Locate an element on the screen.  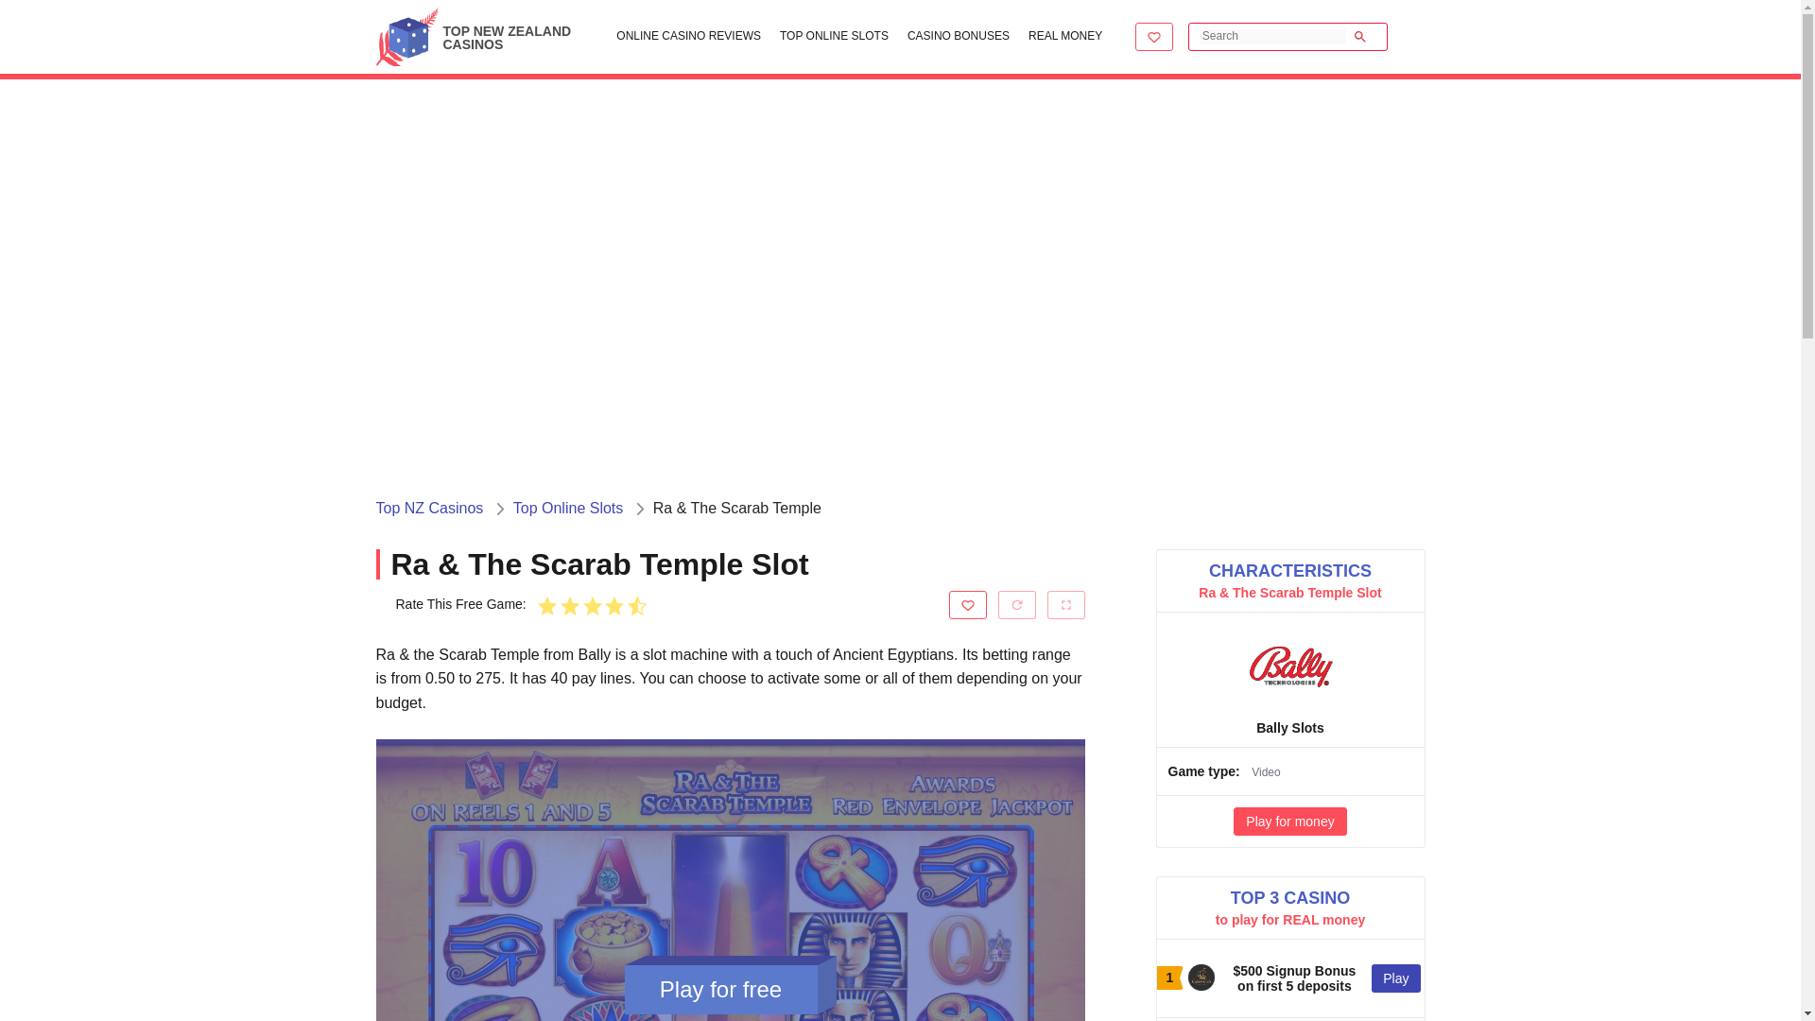
Go is located at coordinates (1361, 37).